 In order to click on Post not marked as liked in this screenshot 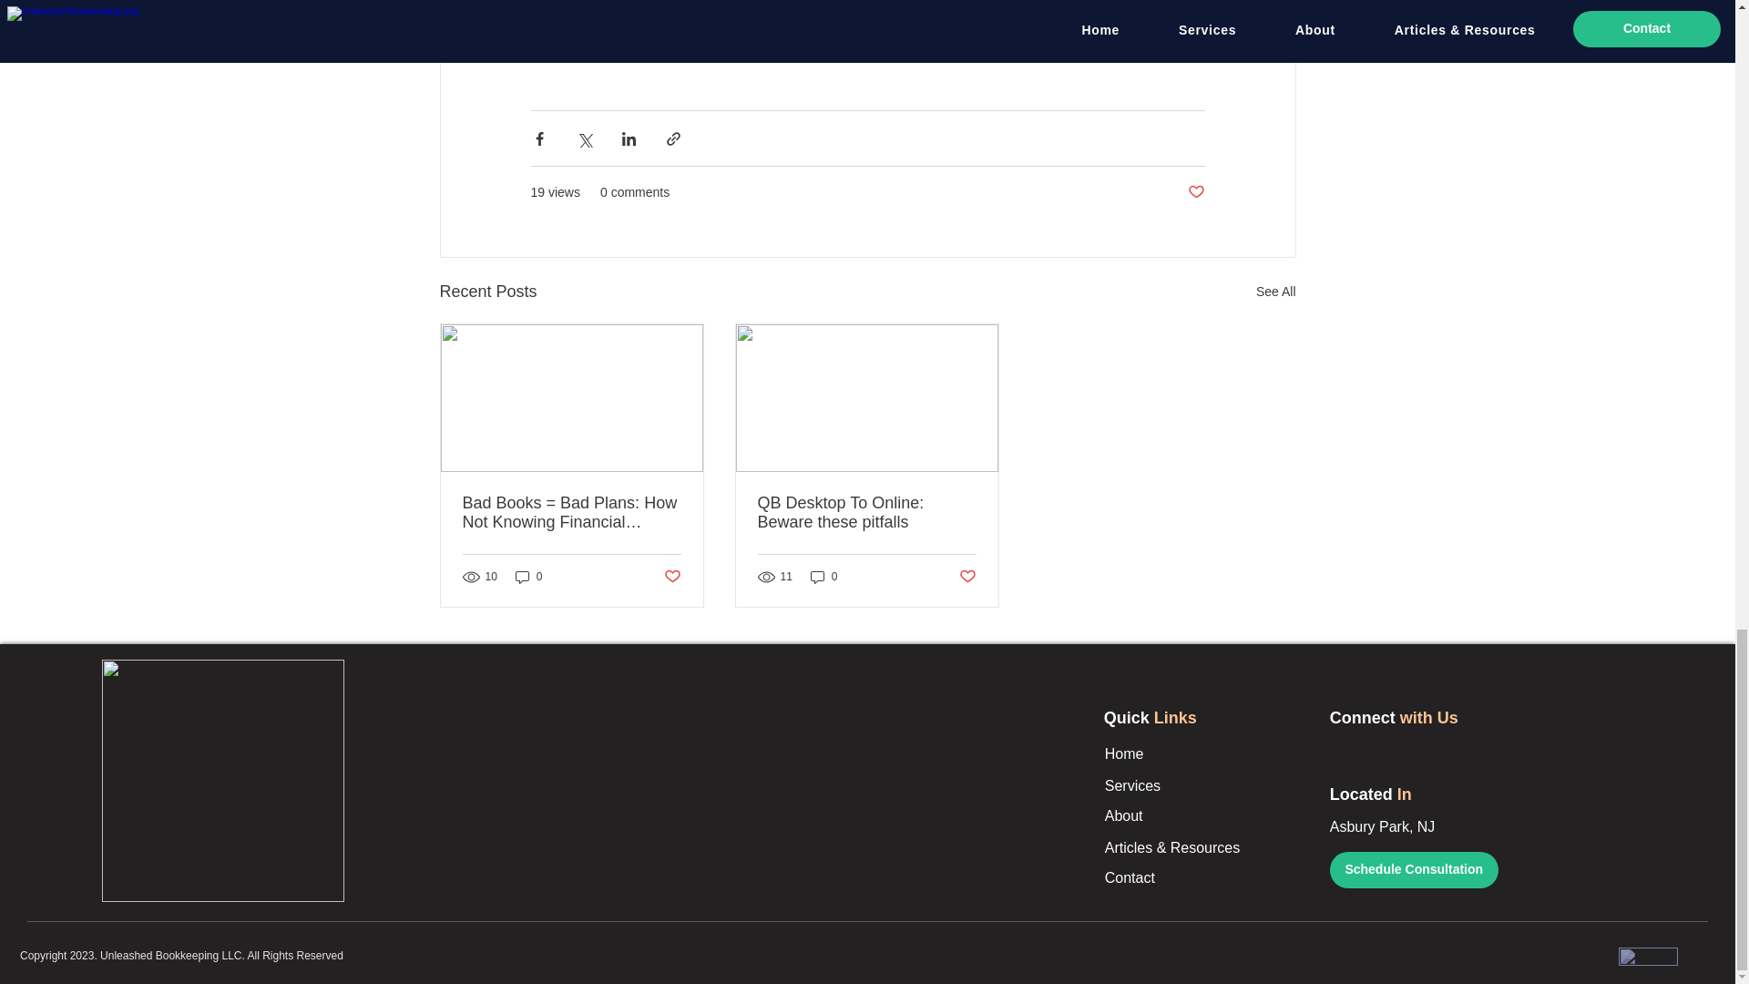, I will do `click(1195, 192)`.